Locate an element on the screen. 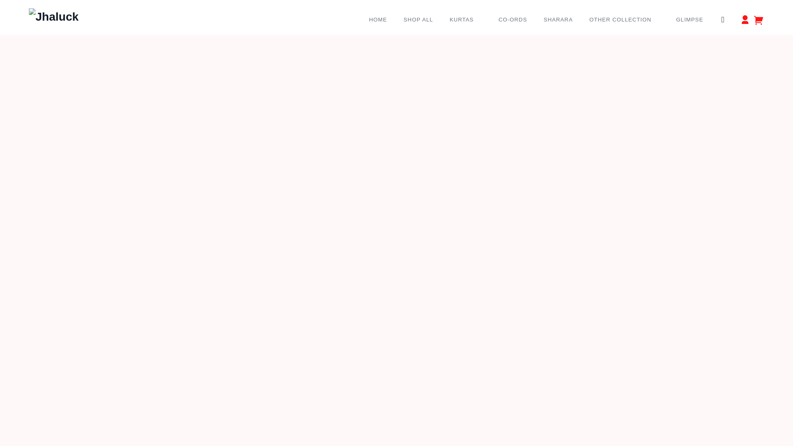 The height and width of the screenshot is (446, 793). KURTAS is located at coordinates (464, 20).